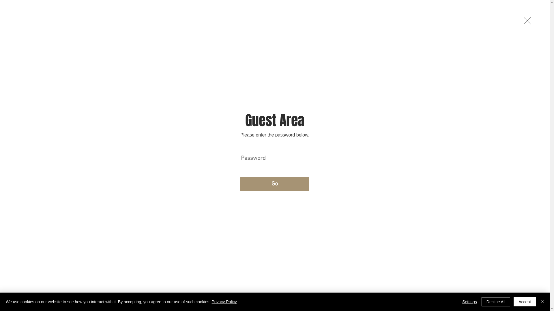  I want to click on Accept, so click(525, 302).